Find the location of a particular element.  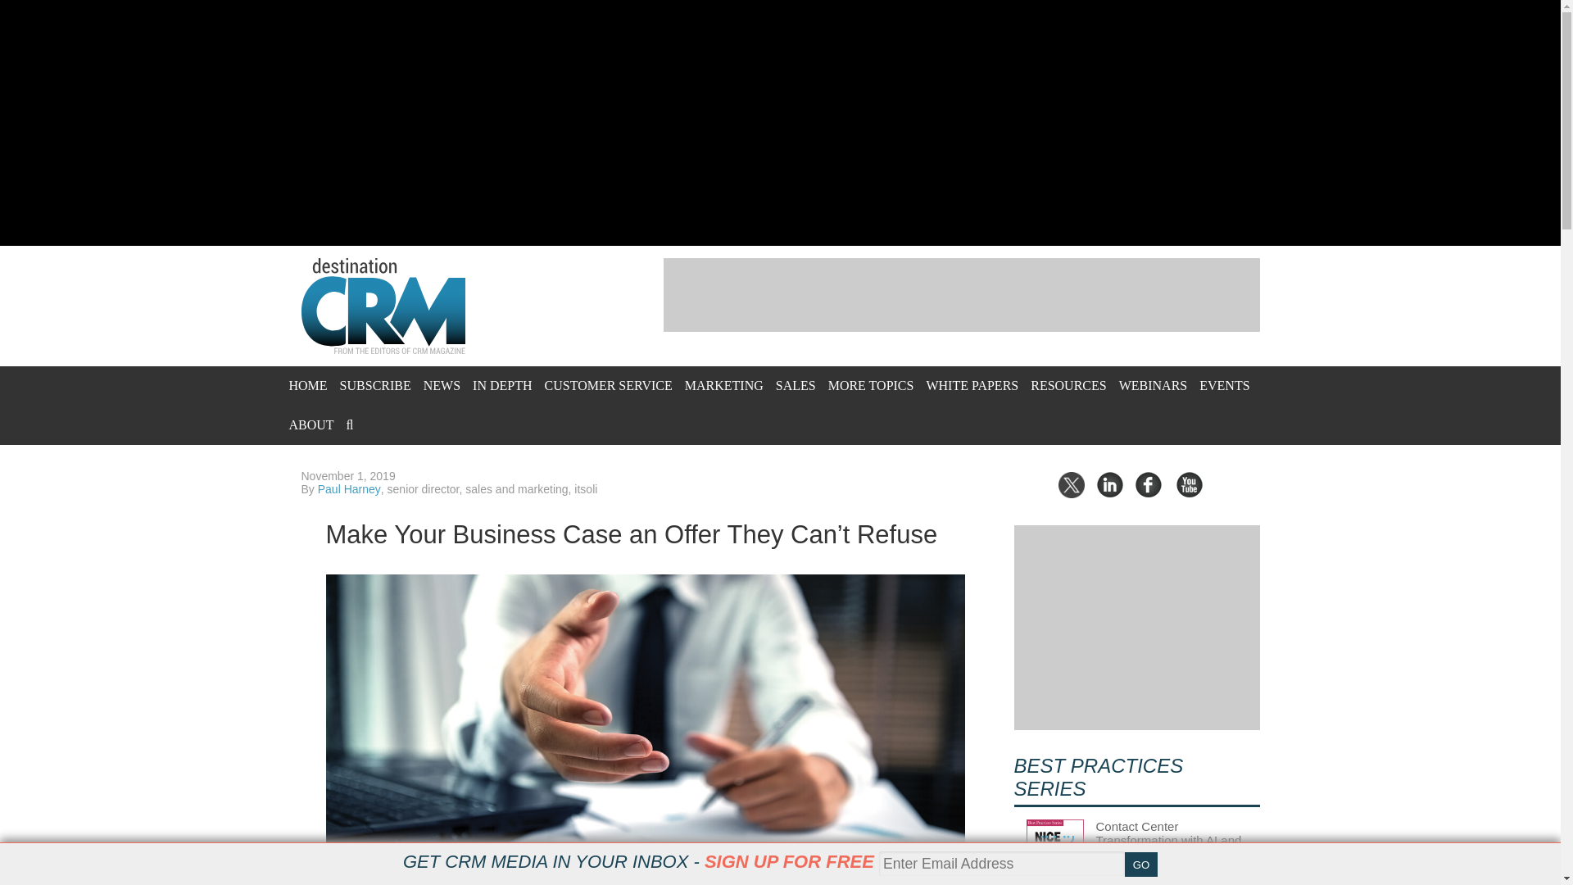

Marketing is located at coordinates (723, 385).